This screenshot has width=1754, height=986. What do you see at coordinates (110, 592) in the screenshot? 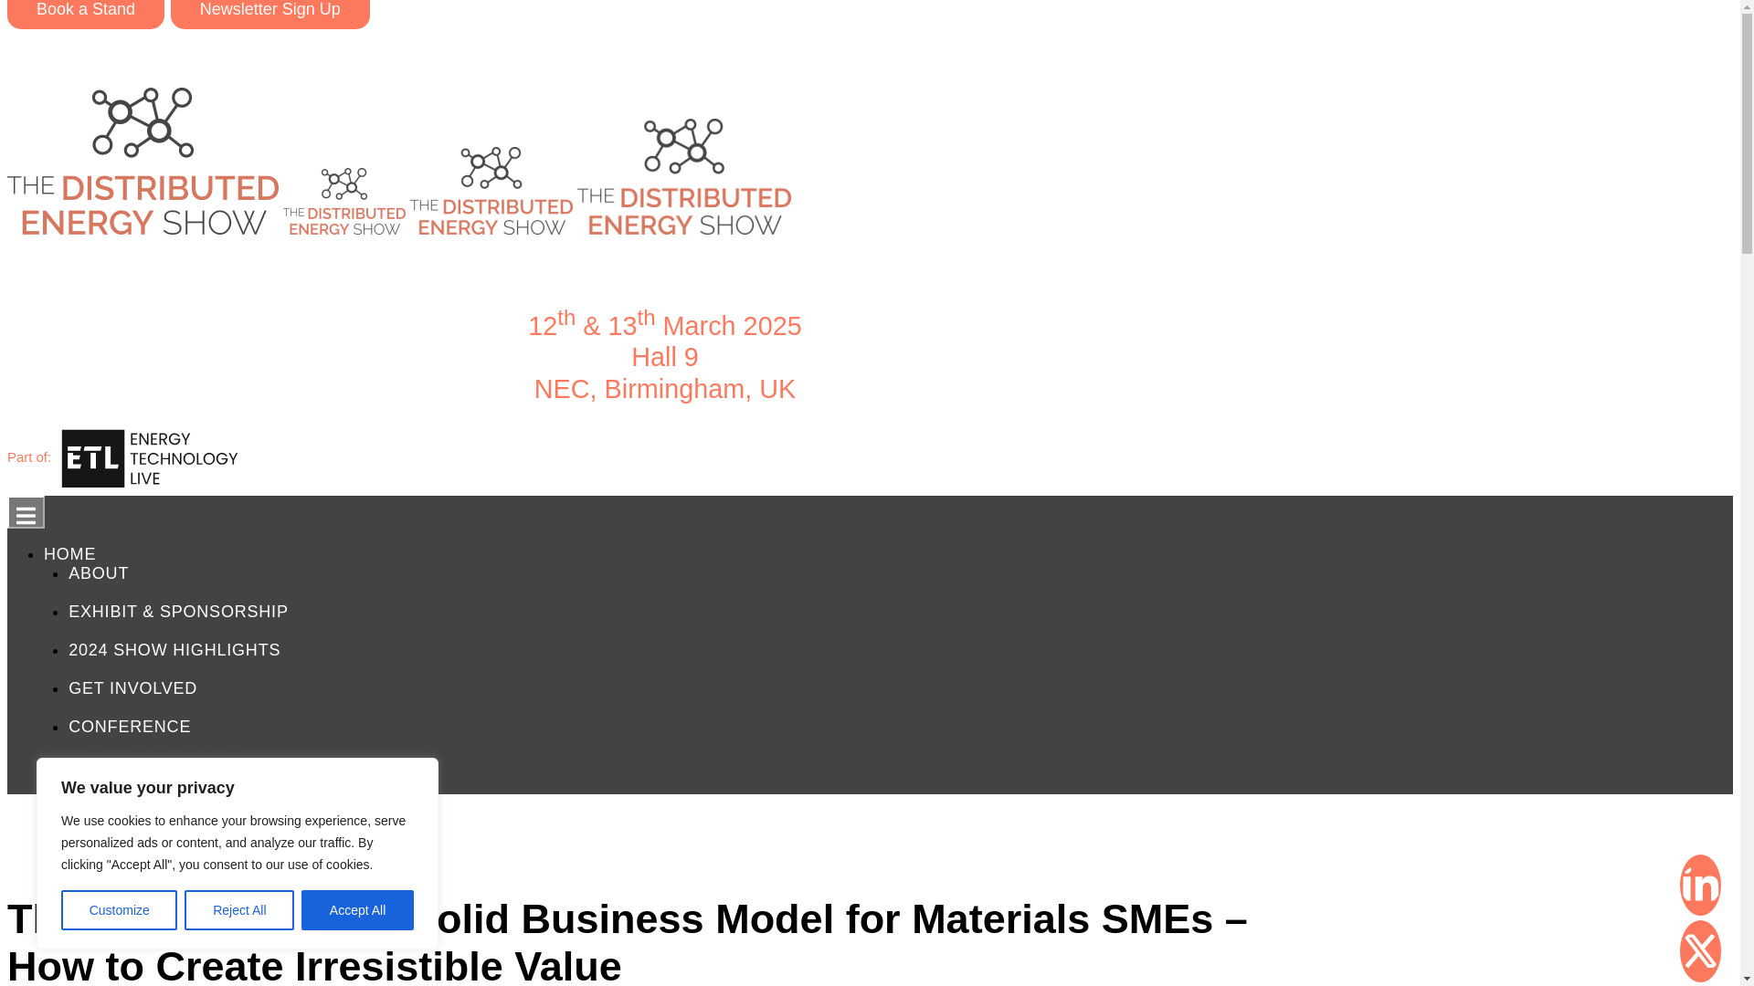
I see `About` at bounding box center [110, 592].